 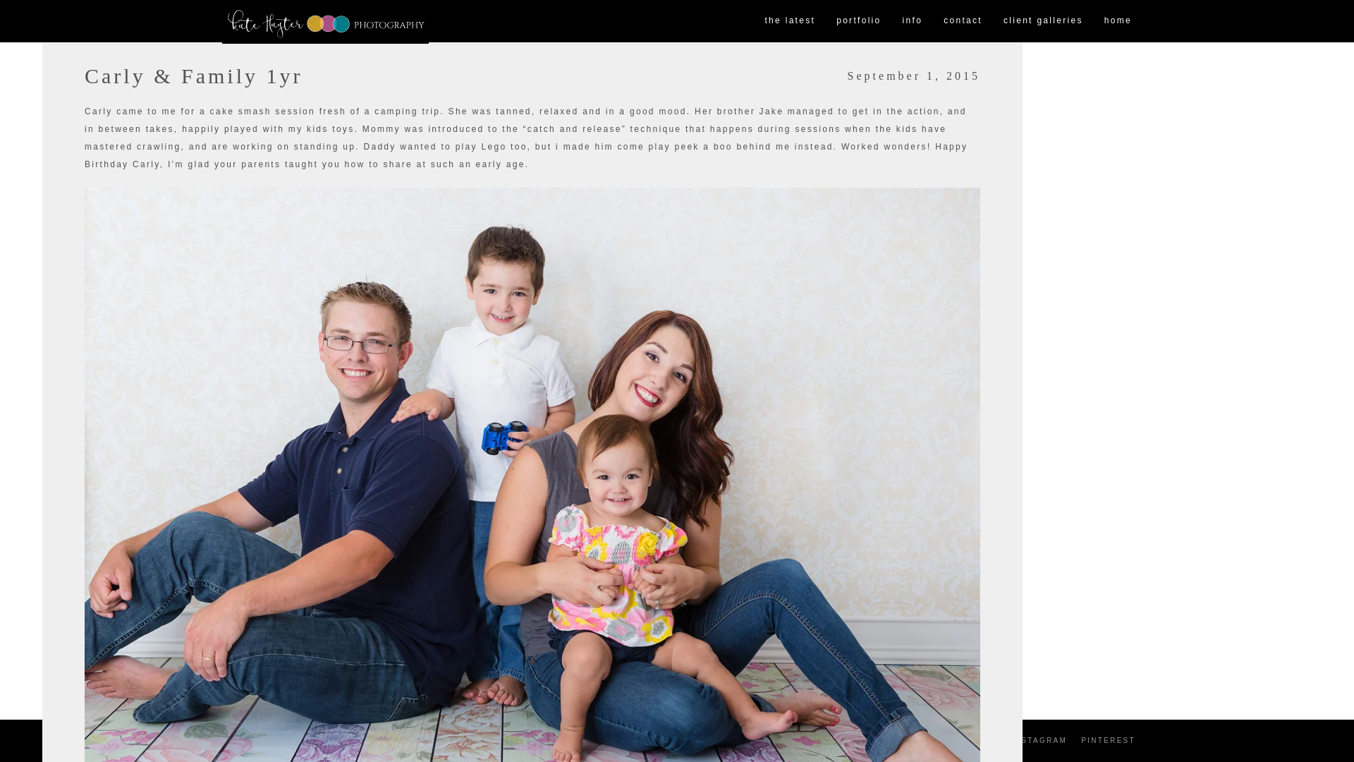 I want to click on FACEBOOK, so click(x=970, y=741).